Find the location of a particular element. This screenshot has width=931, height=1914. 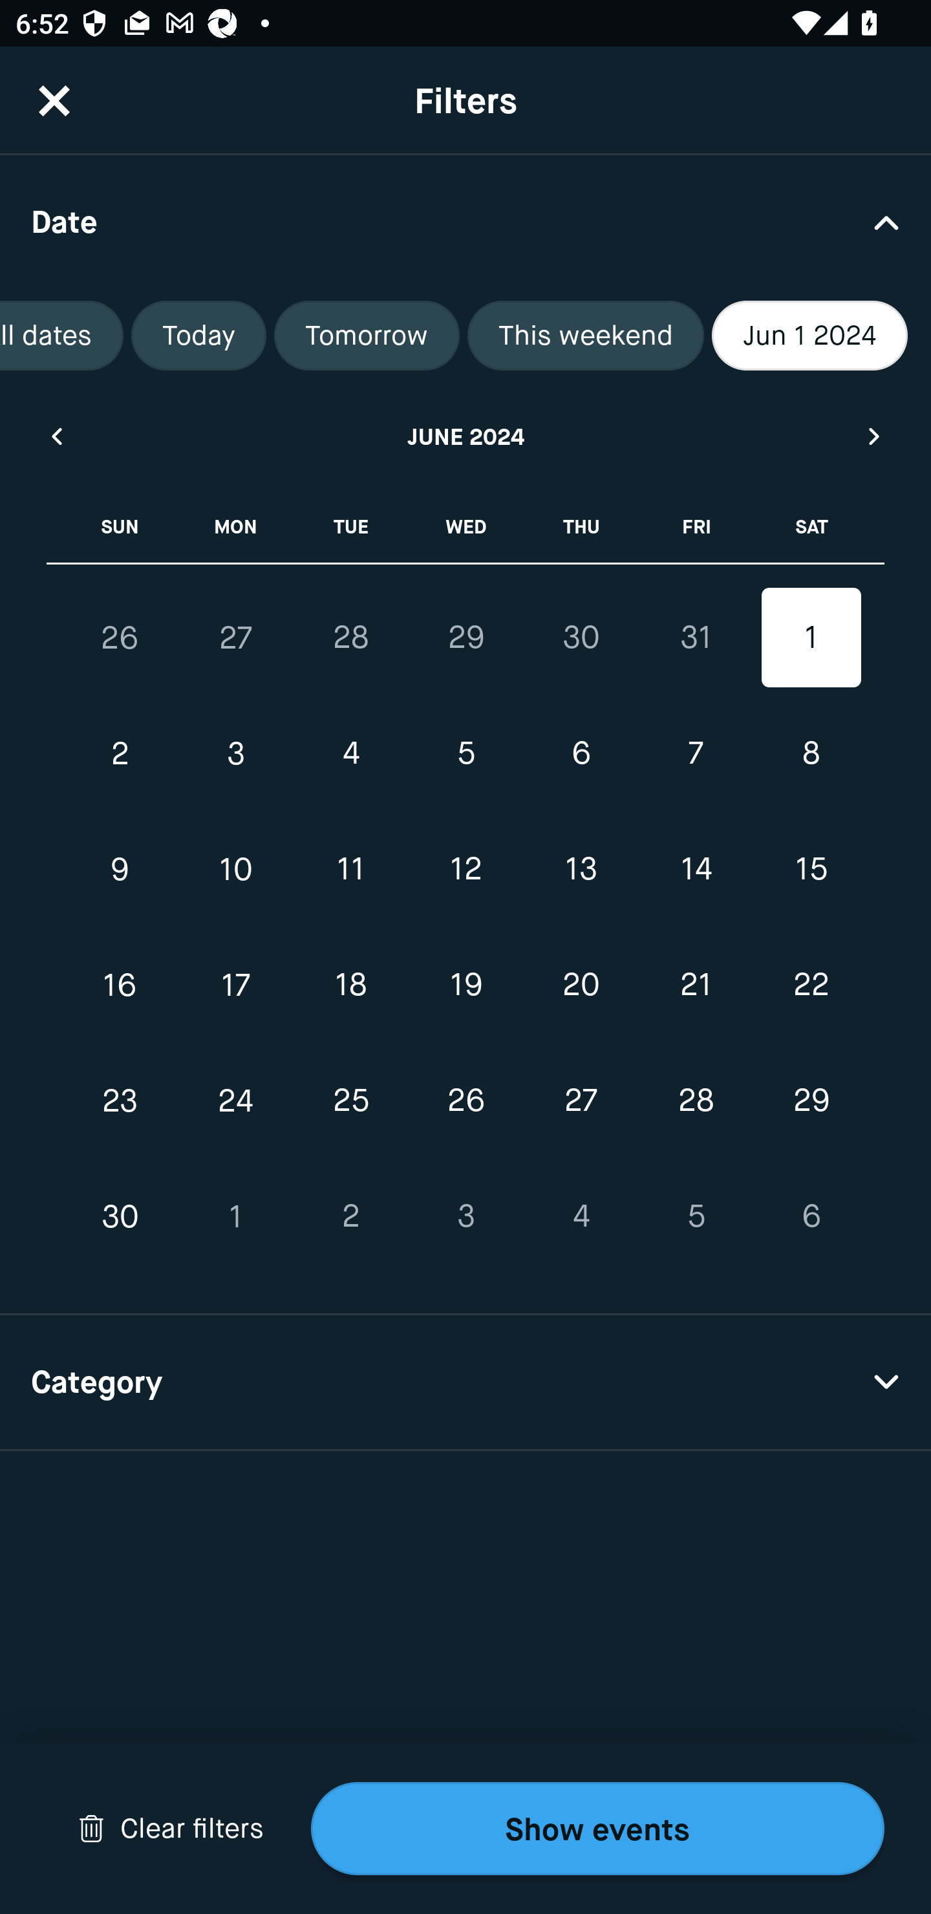

CloseButton is located at coordinates (54, 100).